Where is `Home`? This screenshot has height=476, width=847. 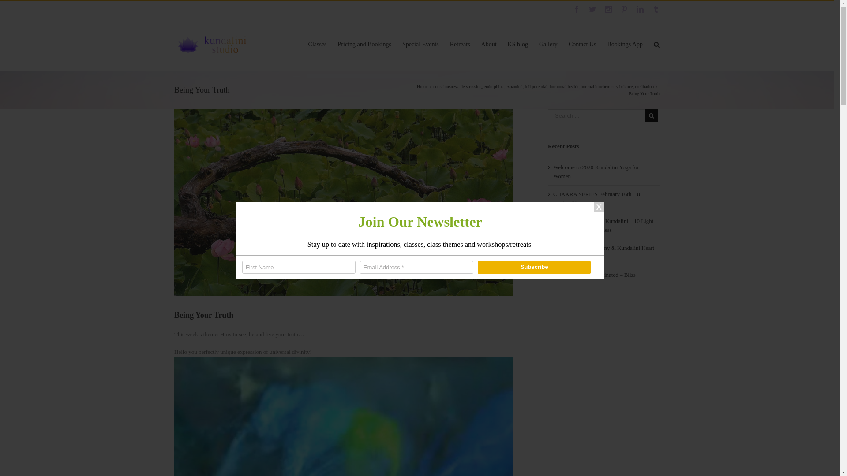
Home is located at coordinates (422, 86).